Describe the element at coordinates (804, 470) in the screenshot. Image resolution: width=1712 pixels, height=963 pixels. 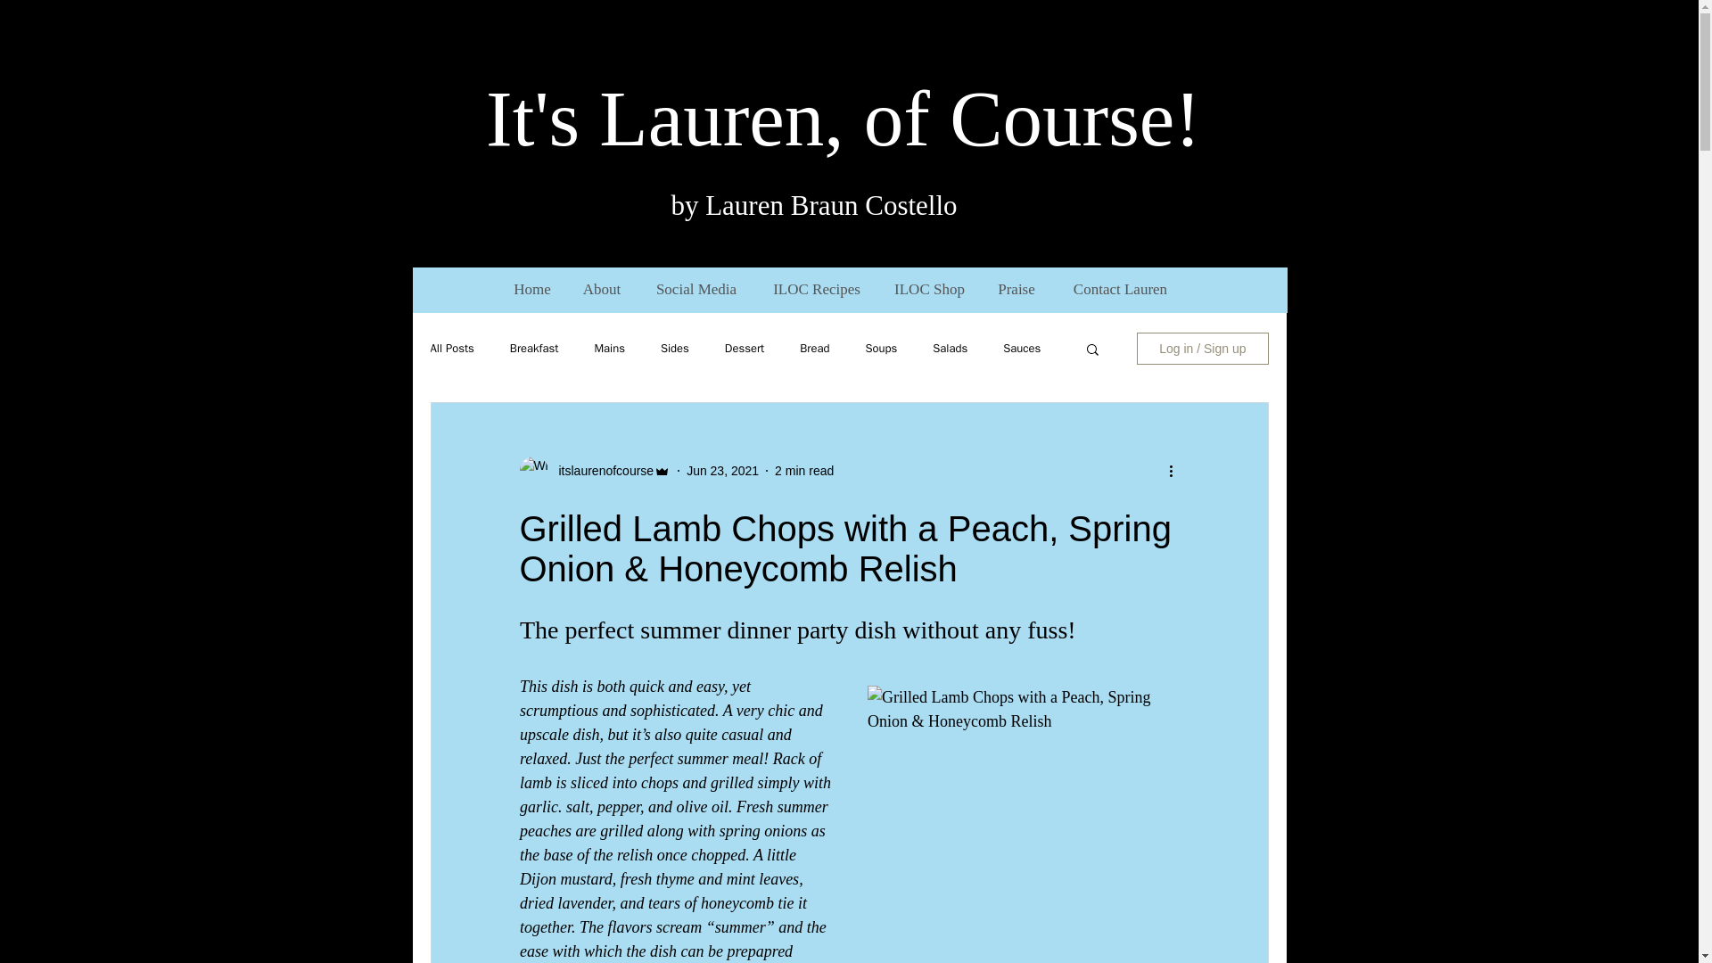
I see `2 min read` at that location.